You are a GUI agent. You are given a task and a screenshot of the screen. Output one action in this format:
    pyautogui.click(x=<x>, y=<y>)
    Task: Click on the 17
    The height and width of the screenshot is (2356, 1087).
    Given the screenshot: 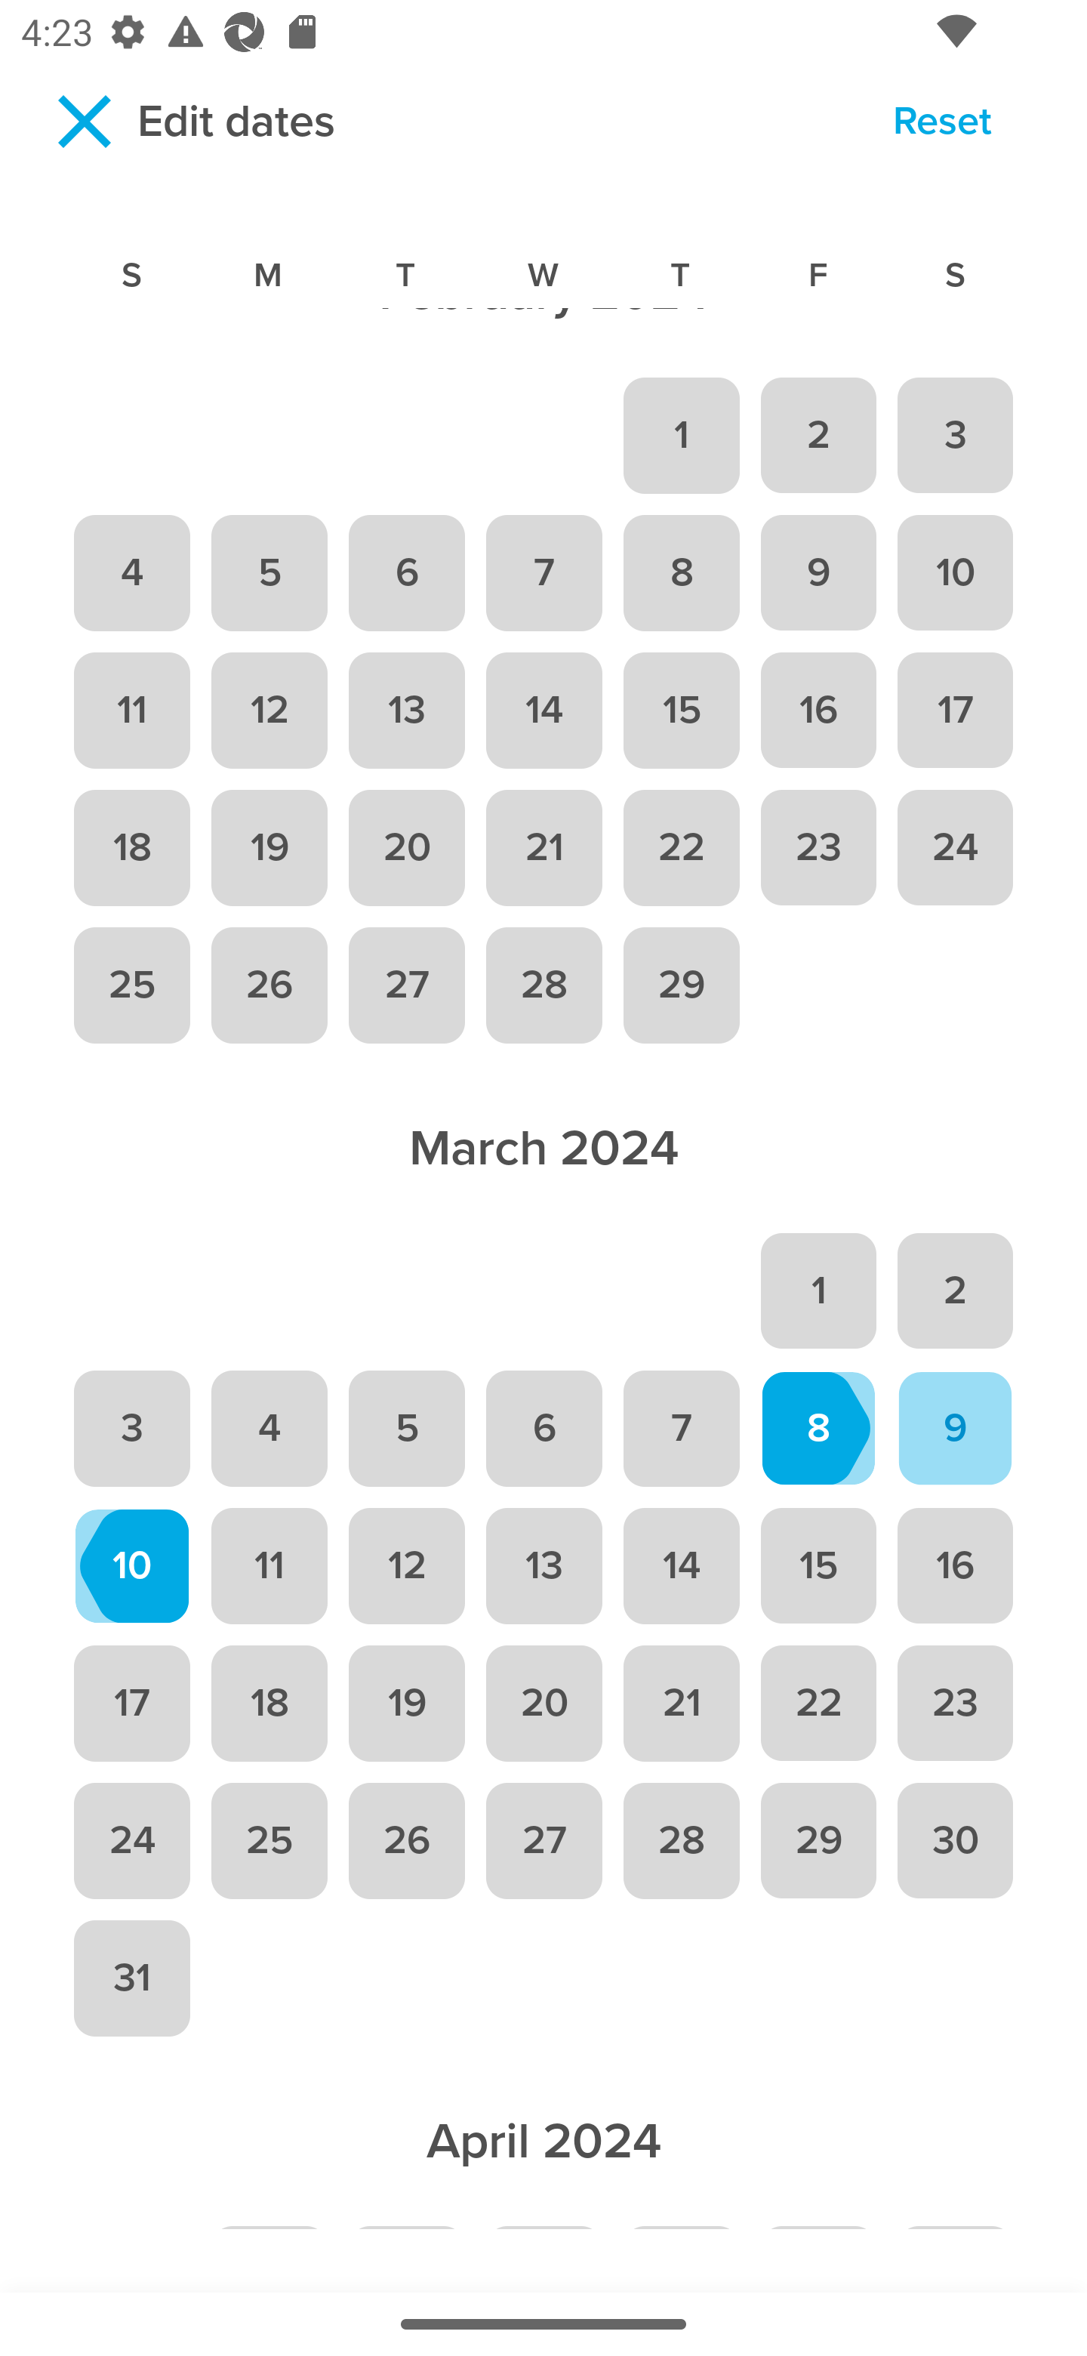 What is the action you would take?
    pyautogui.click(x=956, y=711)
    